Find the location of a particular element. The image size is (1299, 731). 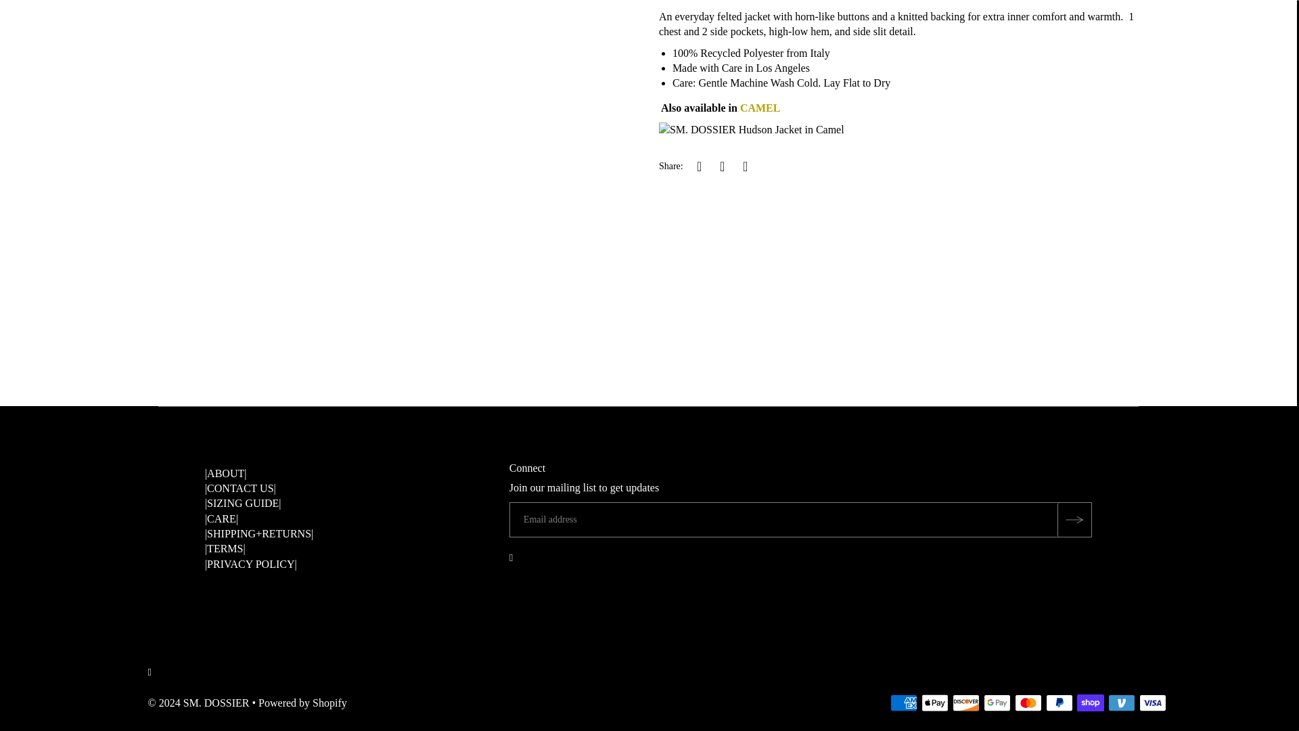

Apple Pay is located at coordinates (934, 703).